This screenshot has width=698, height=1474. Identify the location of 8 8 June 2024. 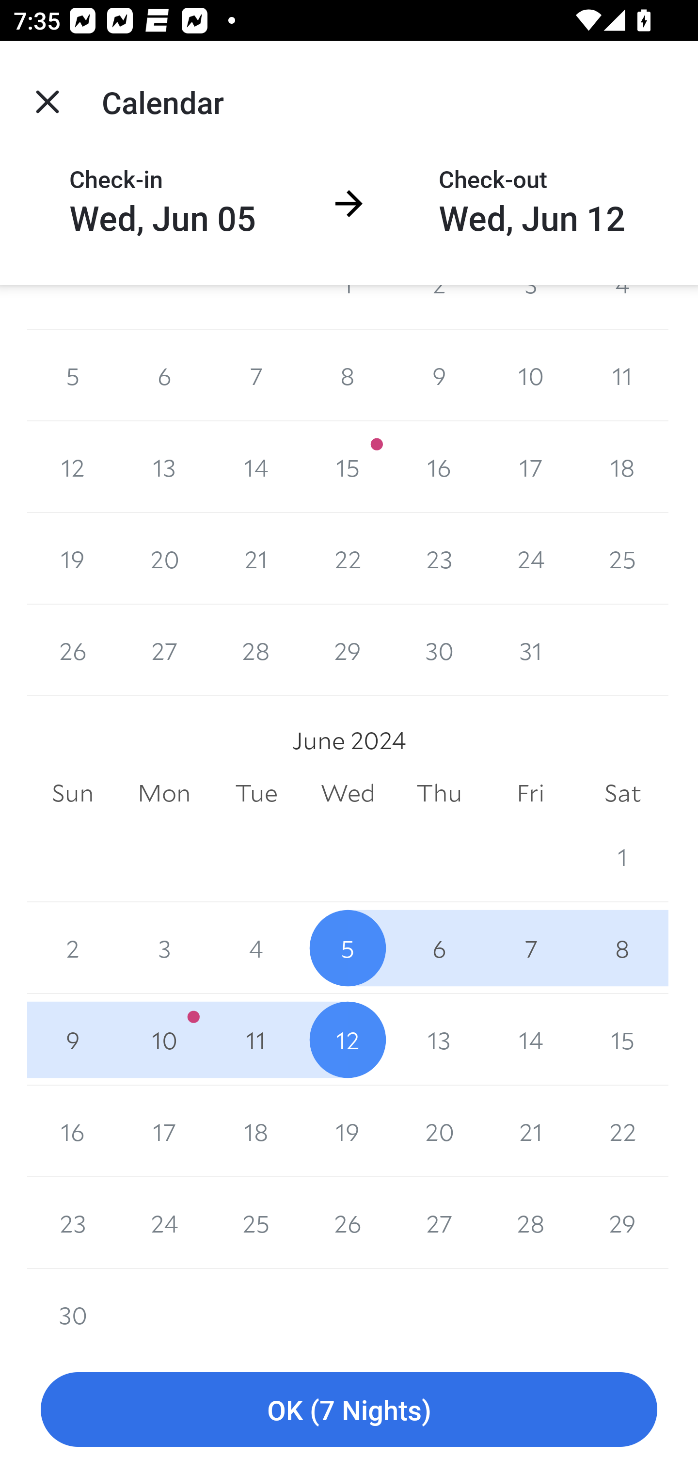
(622, 947).